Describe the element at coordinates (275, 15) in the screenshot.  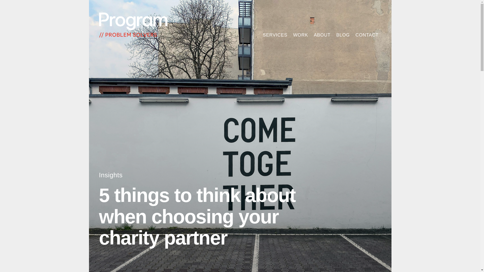
I see `SERVICES` at that location.